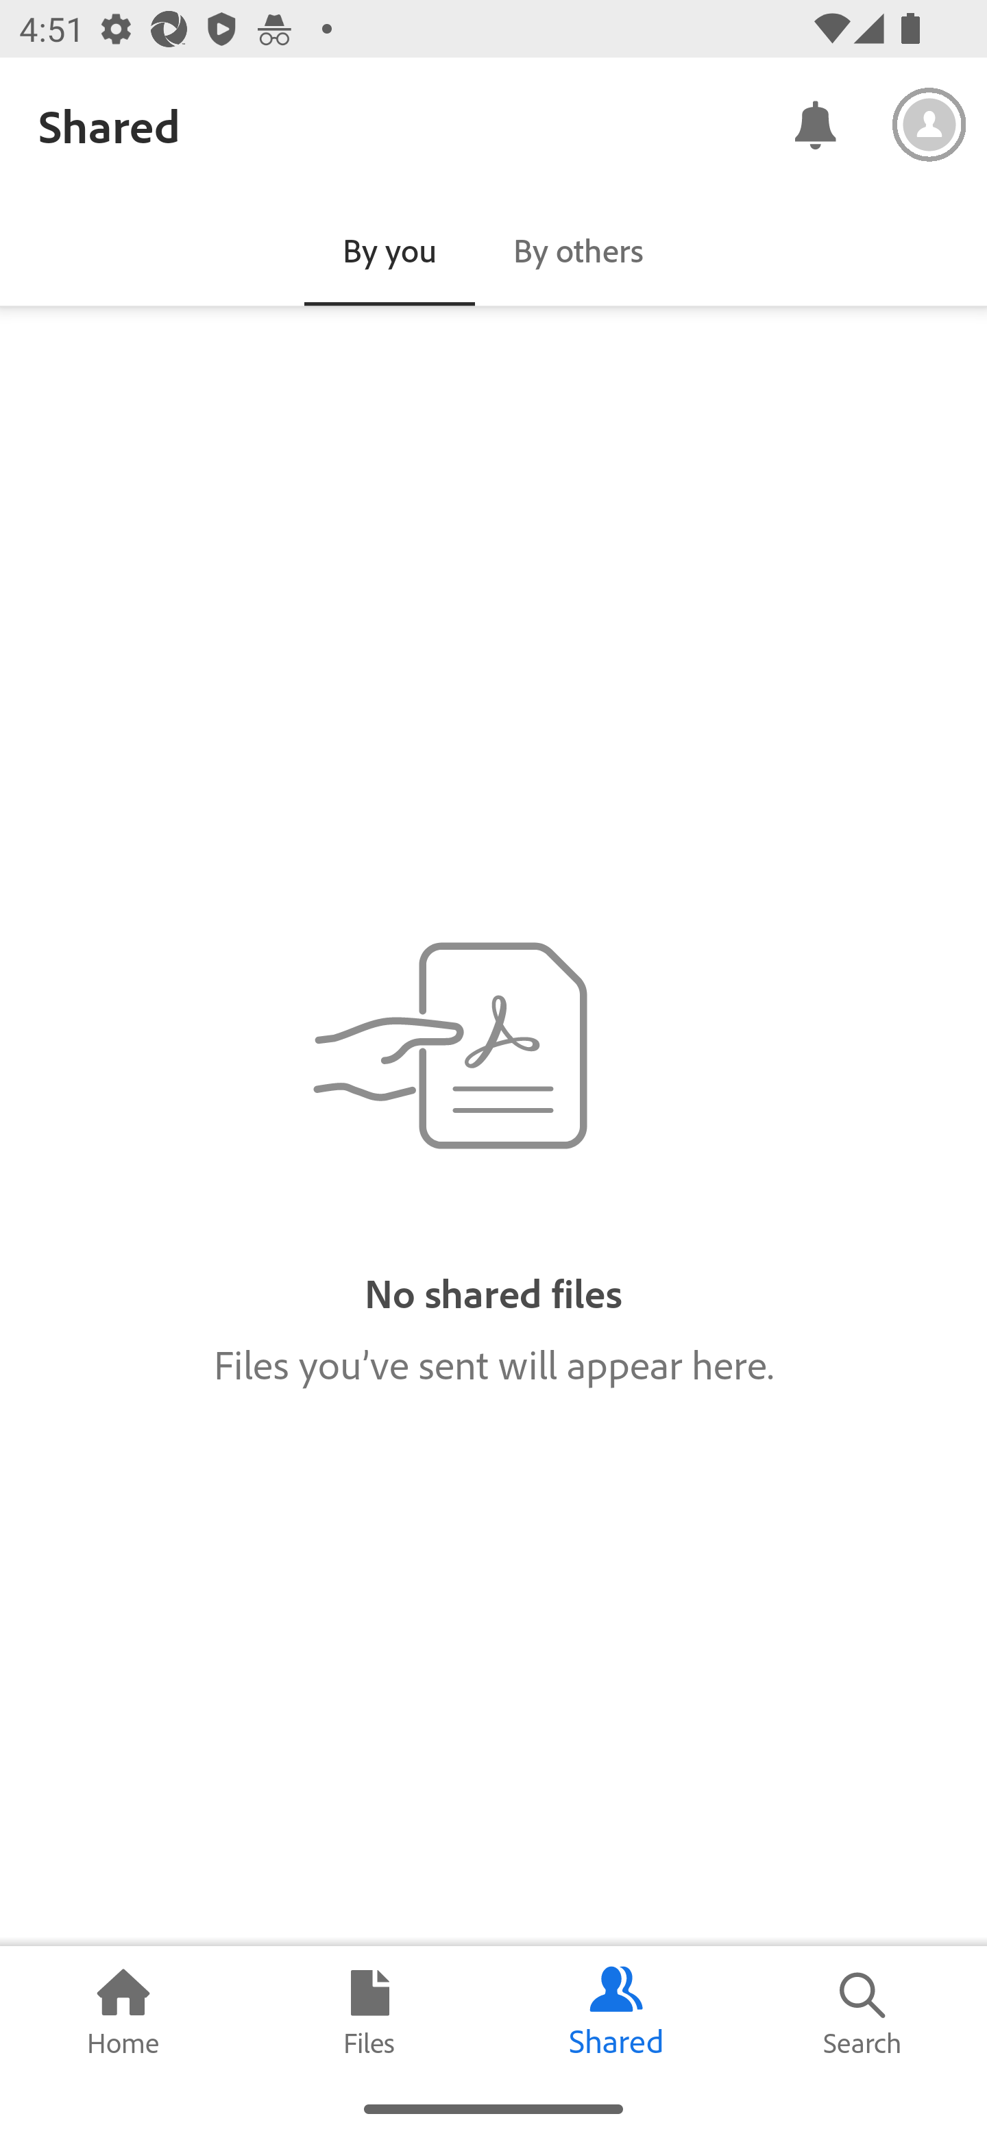  What do you see at coordinates (389, 249) in the screenshot?
I see `By you` at bounding box center [389, 249].